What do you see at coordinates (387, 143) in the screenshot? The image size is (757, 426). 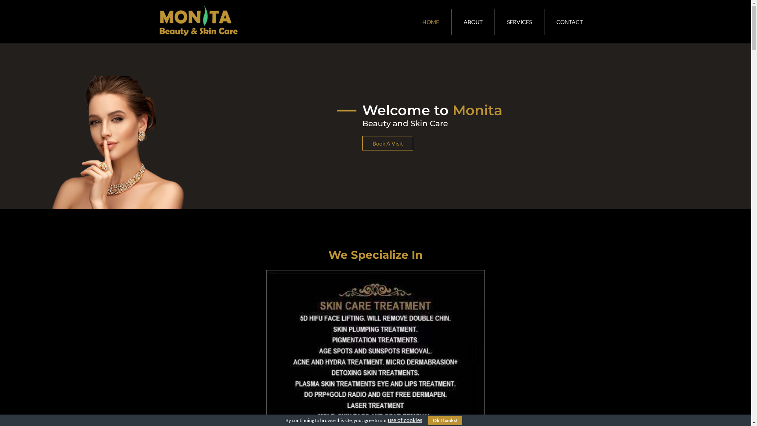 I see `Book A Visit` at bounding box center [387, 143].